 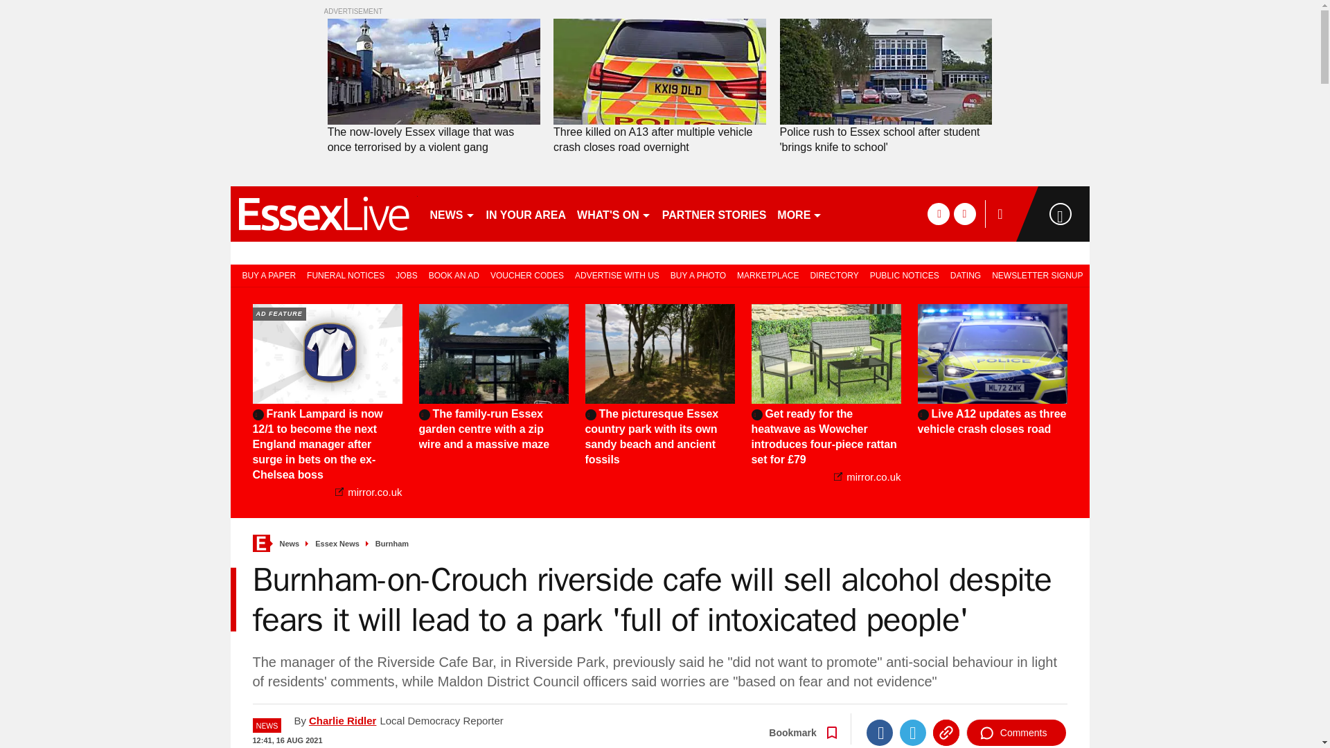 What do you see at coordinates (880, 732) in the screenshot?
I see `Facebook` at bounding box center [880, 732].